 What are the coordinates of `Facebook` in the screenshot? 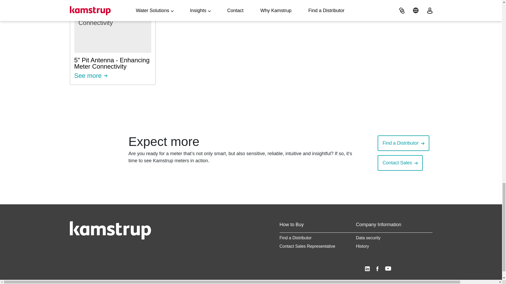 It's located at (388, 269).